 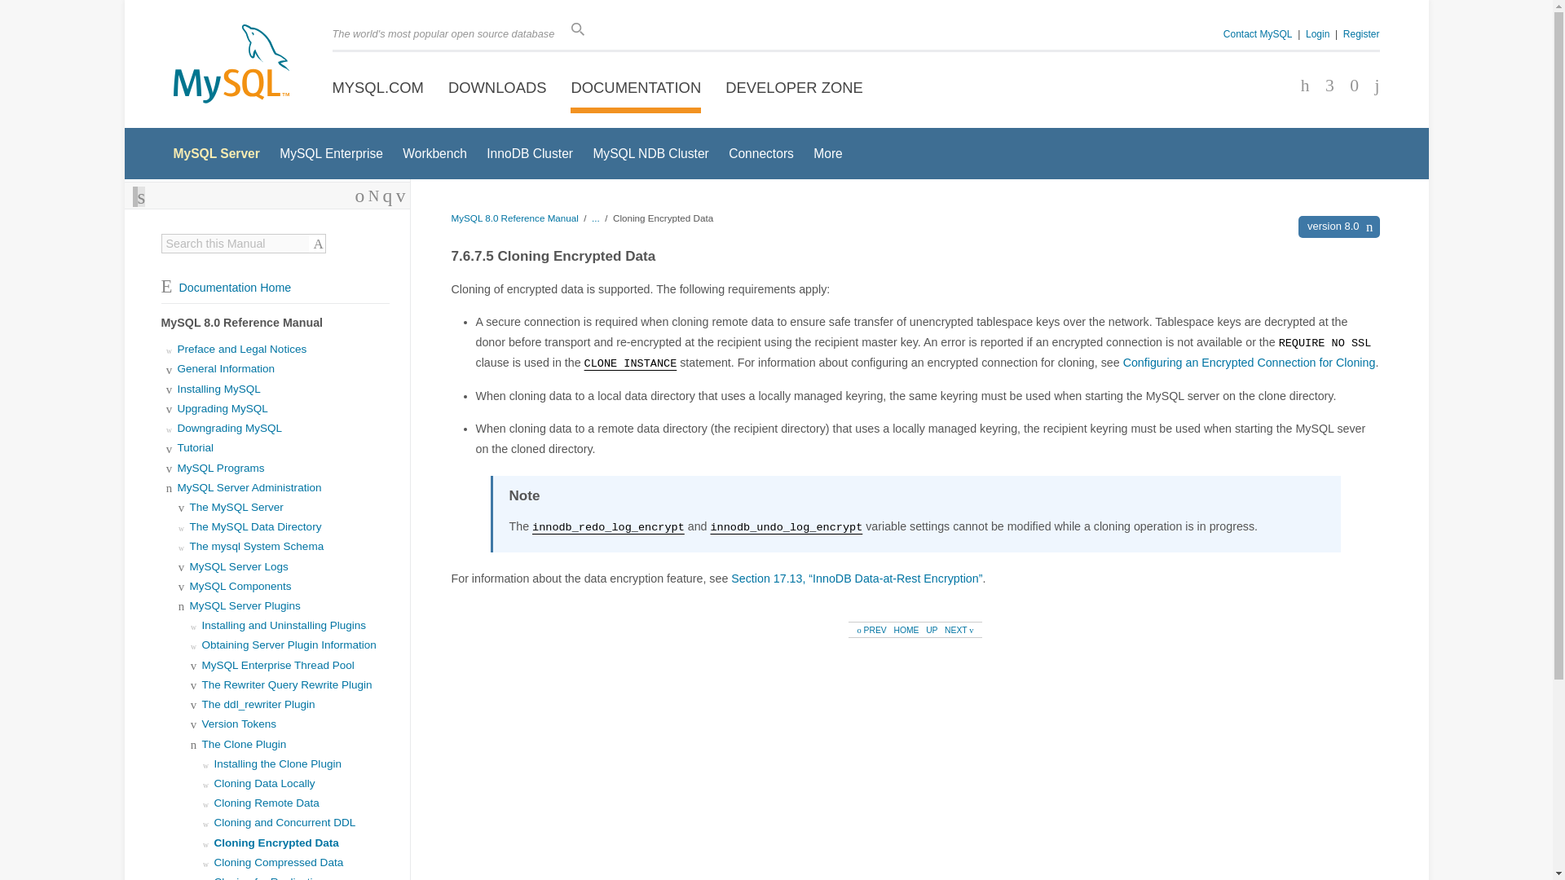 What do you see at coordinates (1299, 86) in the screenshot?
I see `Join us on Facebook` at bounding box center [1299, 86].